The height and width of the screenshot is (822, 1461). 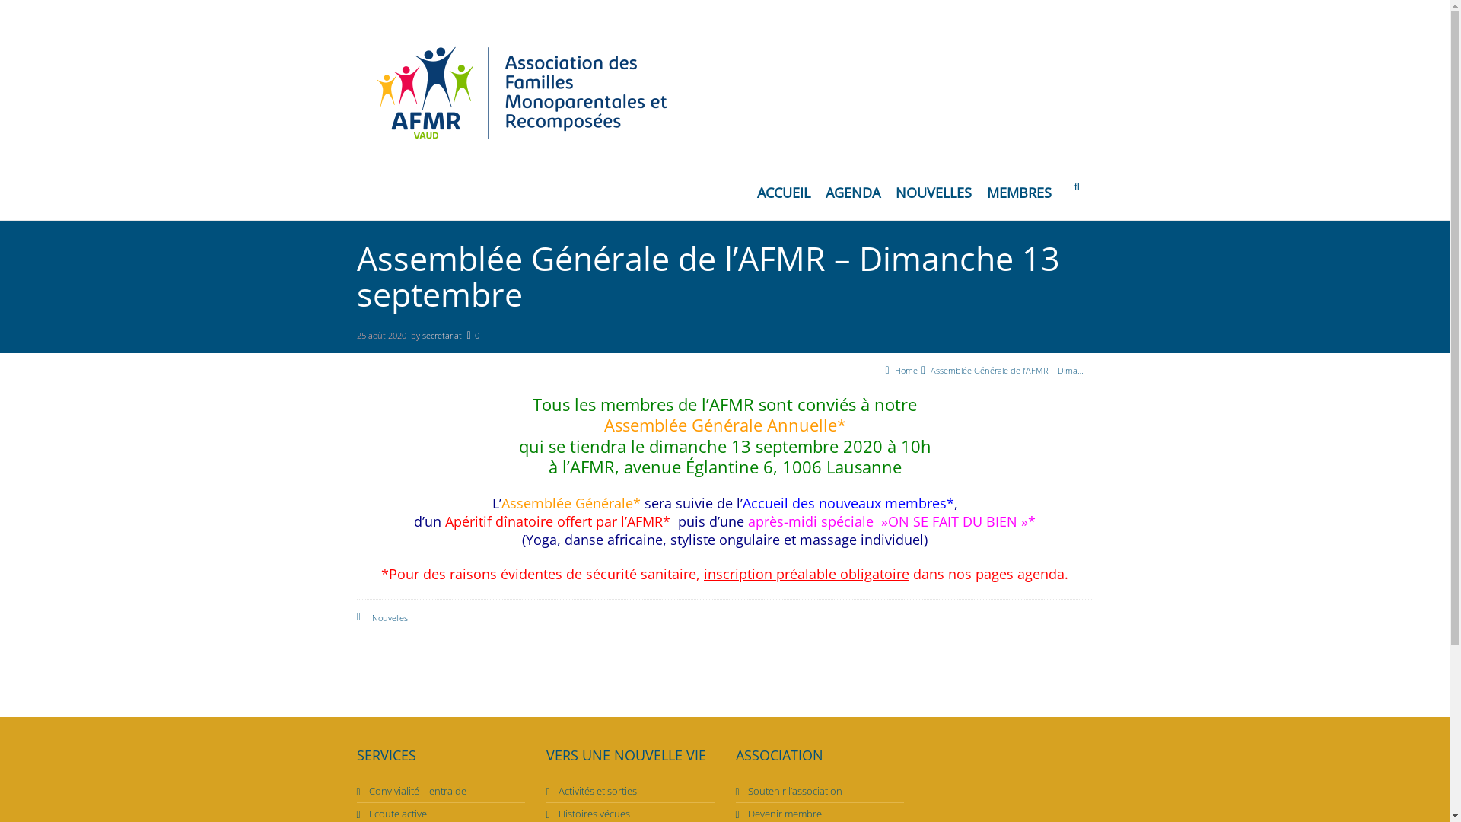 I want to click on AGENDA, so click(x=852, y=196).